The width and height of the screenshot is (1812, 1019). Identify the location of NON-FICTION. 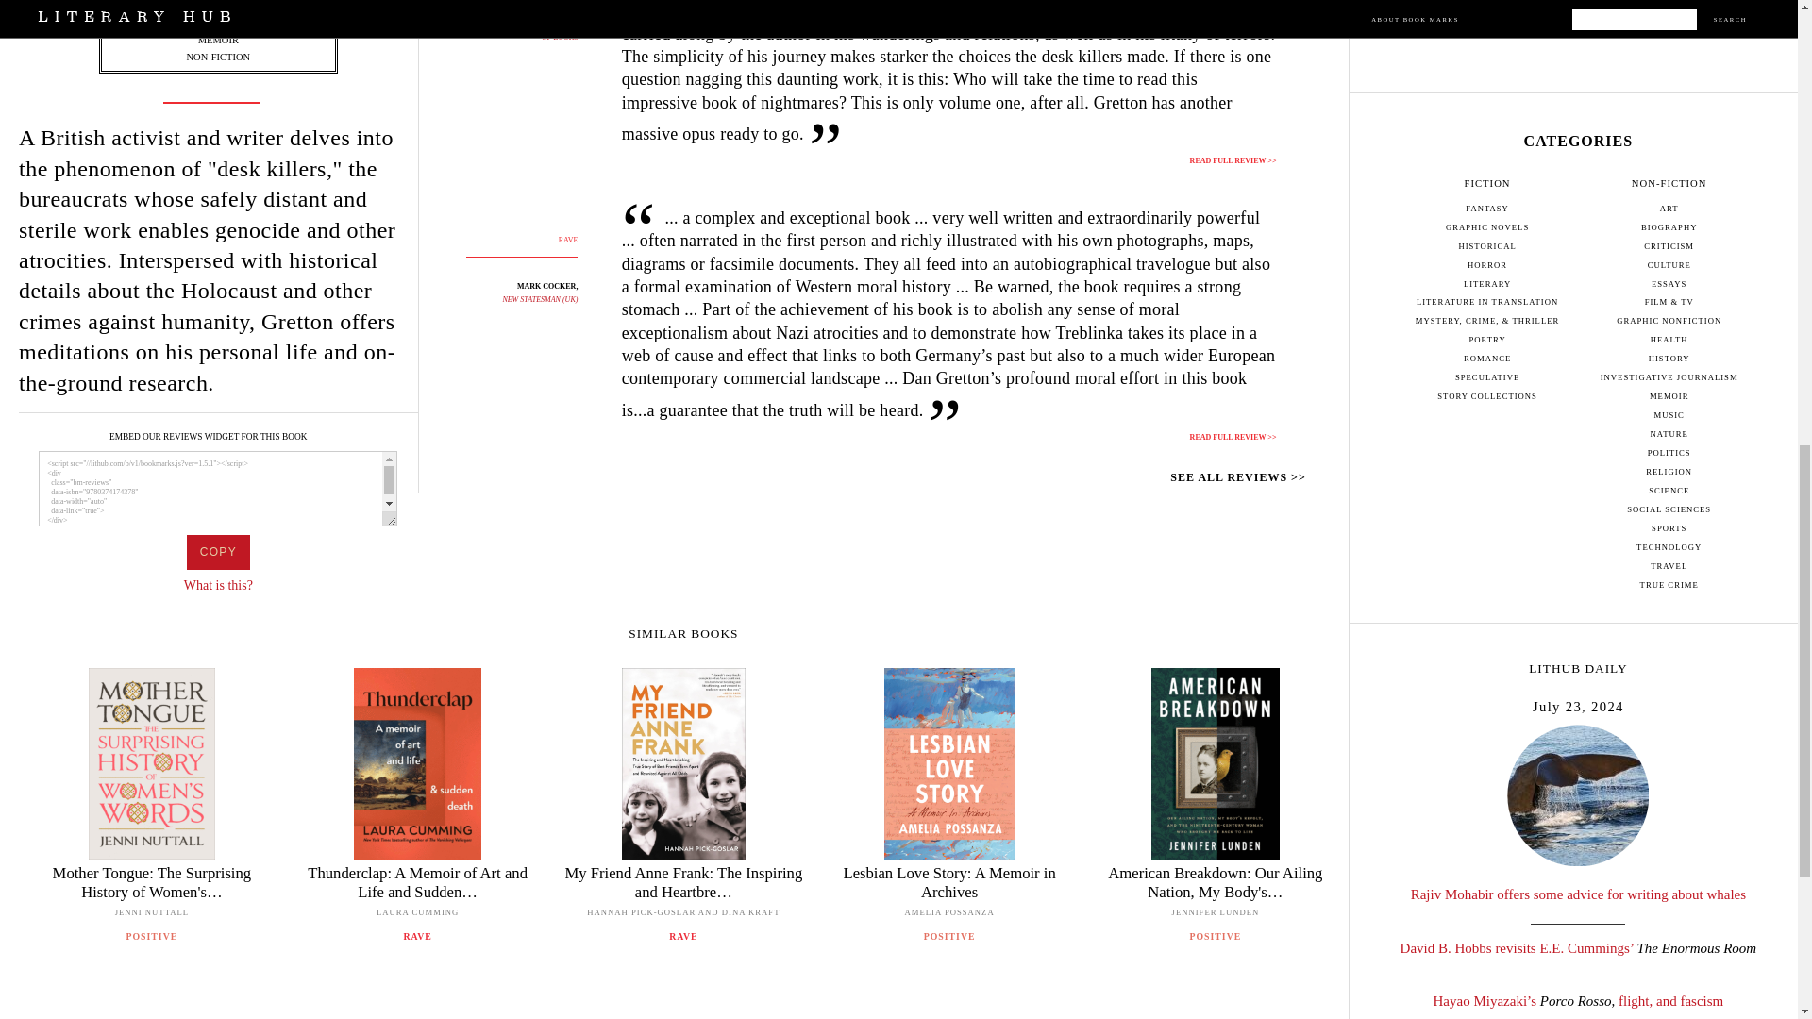
(217, 57).